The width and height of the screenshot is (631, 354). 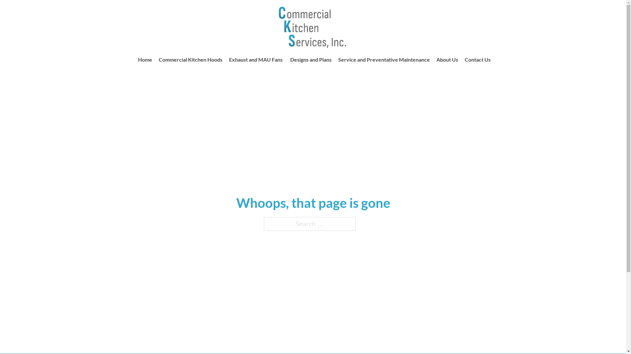 What do you see at coordinates (145, 60) in the screenshot?
I see `Home` at bounding box center [145, 60].